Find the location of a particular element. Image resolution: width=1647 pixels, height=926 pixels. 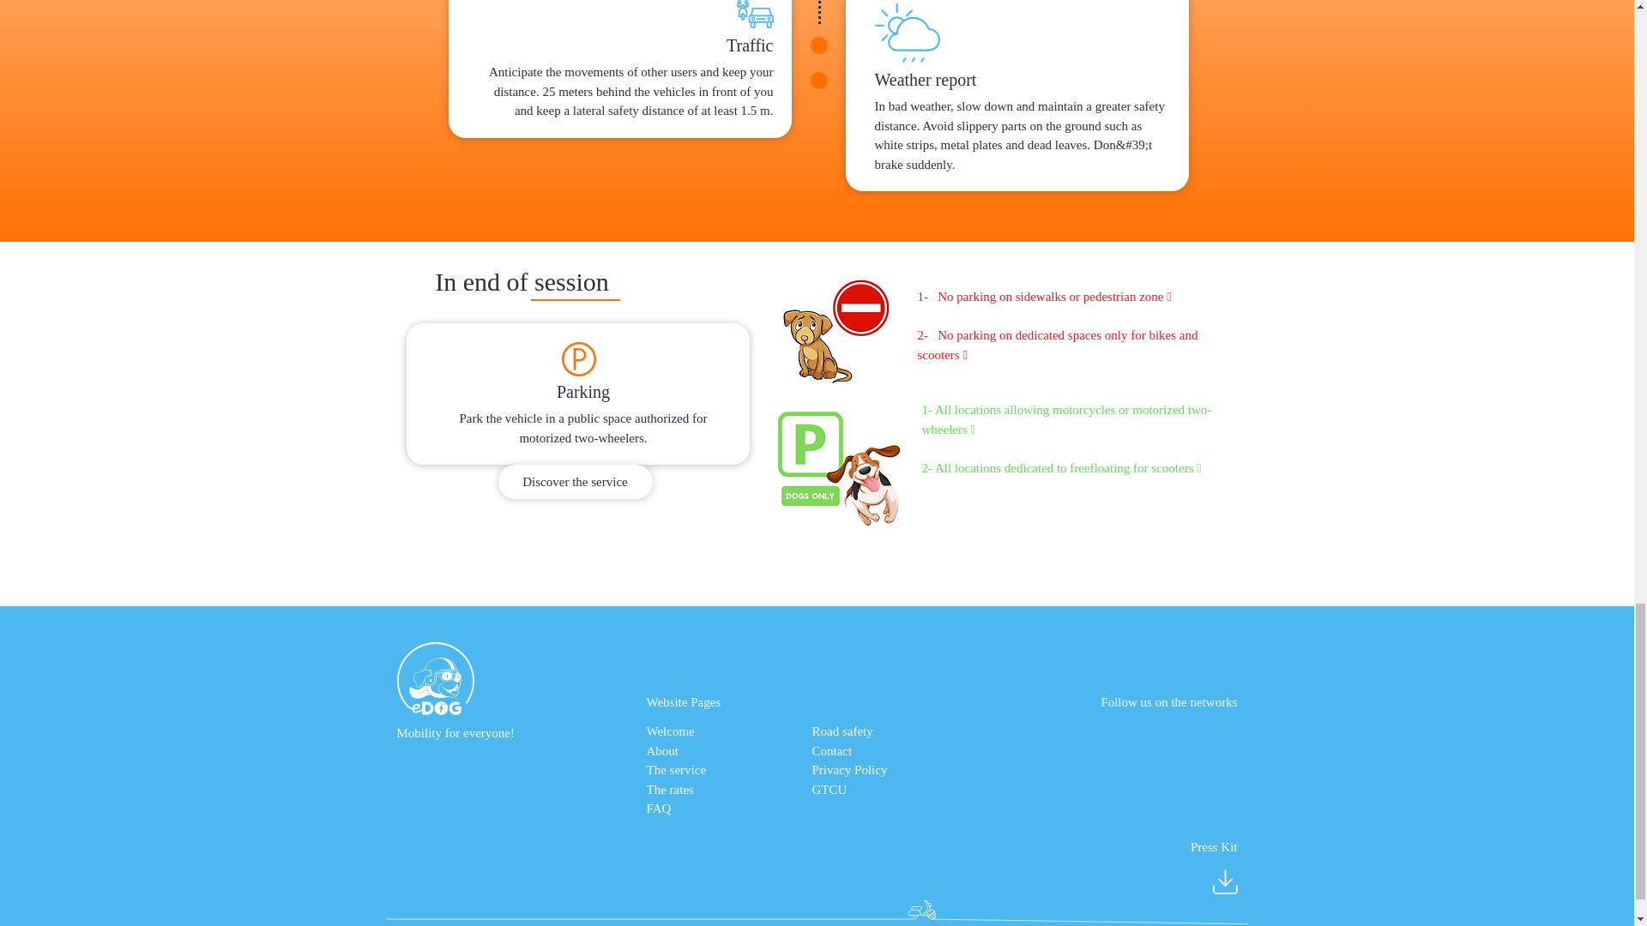

Welcome is located at coordinates (671, 731).